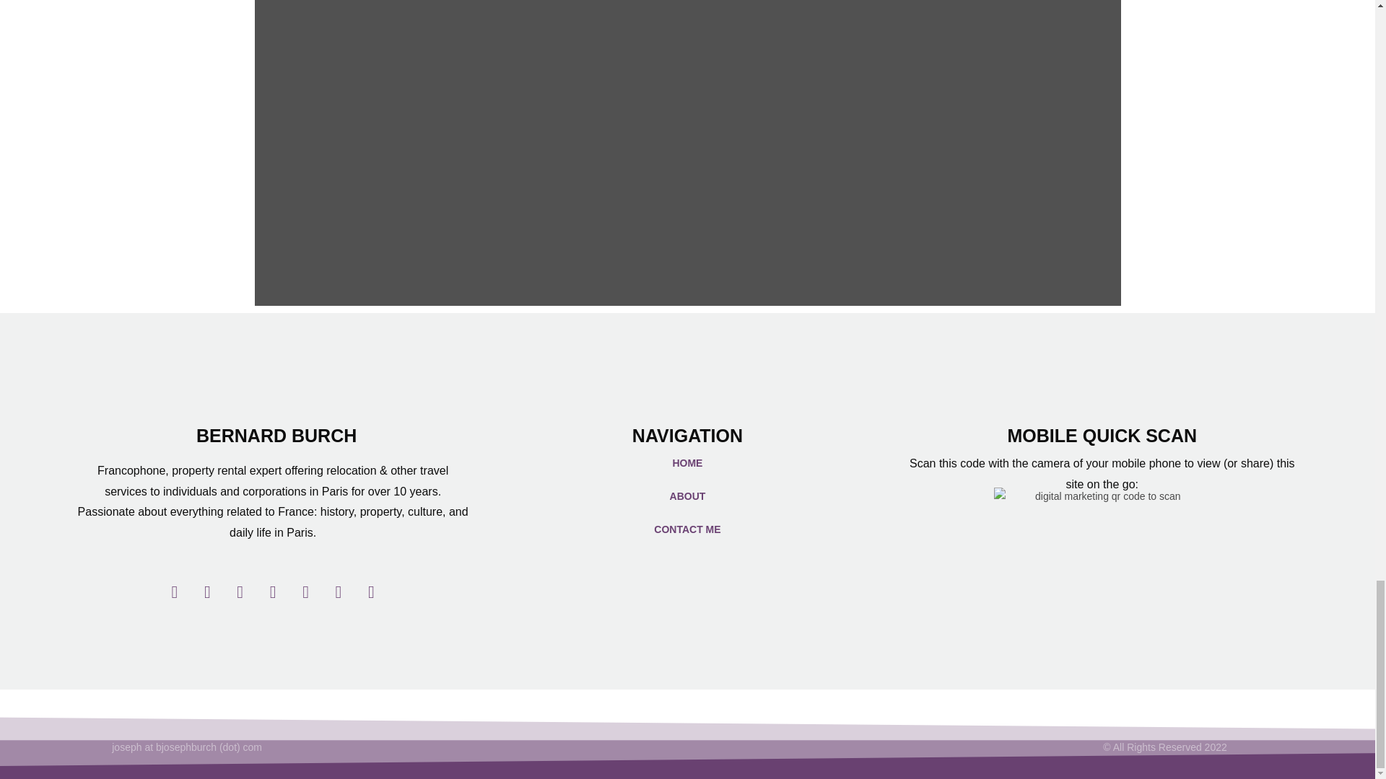 Image resolution: width=1386 pixels, height=779 pixels. What do you see at coordinates (687, 529) in the screenshot?
I see `CONTACT ME` at bounding box center [687, 529].